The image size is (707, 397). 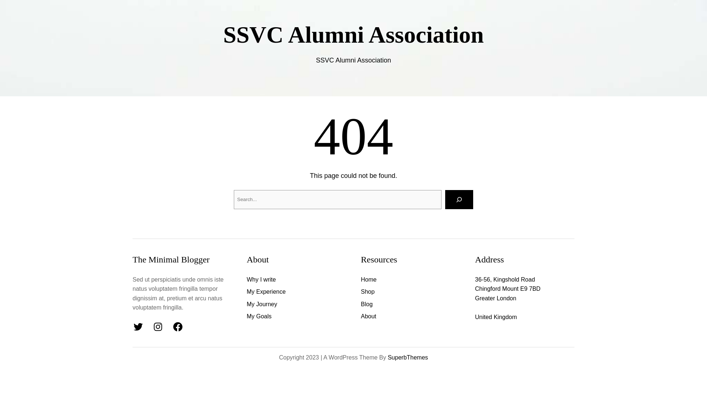 What do you see at coordinates (353, 35) in the screenshot?
I see `SSVC Alumni Association` at bounding box center [353, 35].